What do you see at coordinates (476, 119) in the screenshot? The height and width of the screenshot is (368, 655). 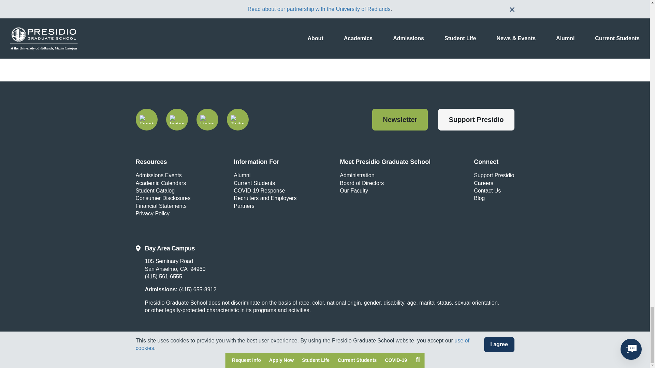 I see `Support Presidio` at bounding box center [476, 119].